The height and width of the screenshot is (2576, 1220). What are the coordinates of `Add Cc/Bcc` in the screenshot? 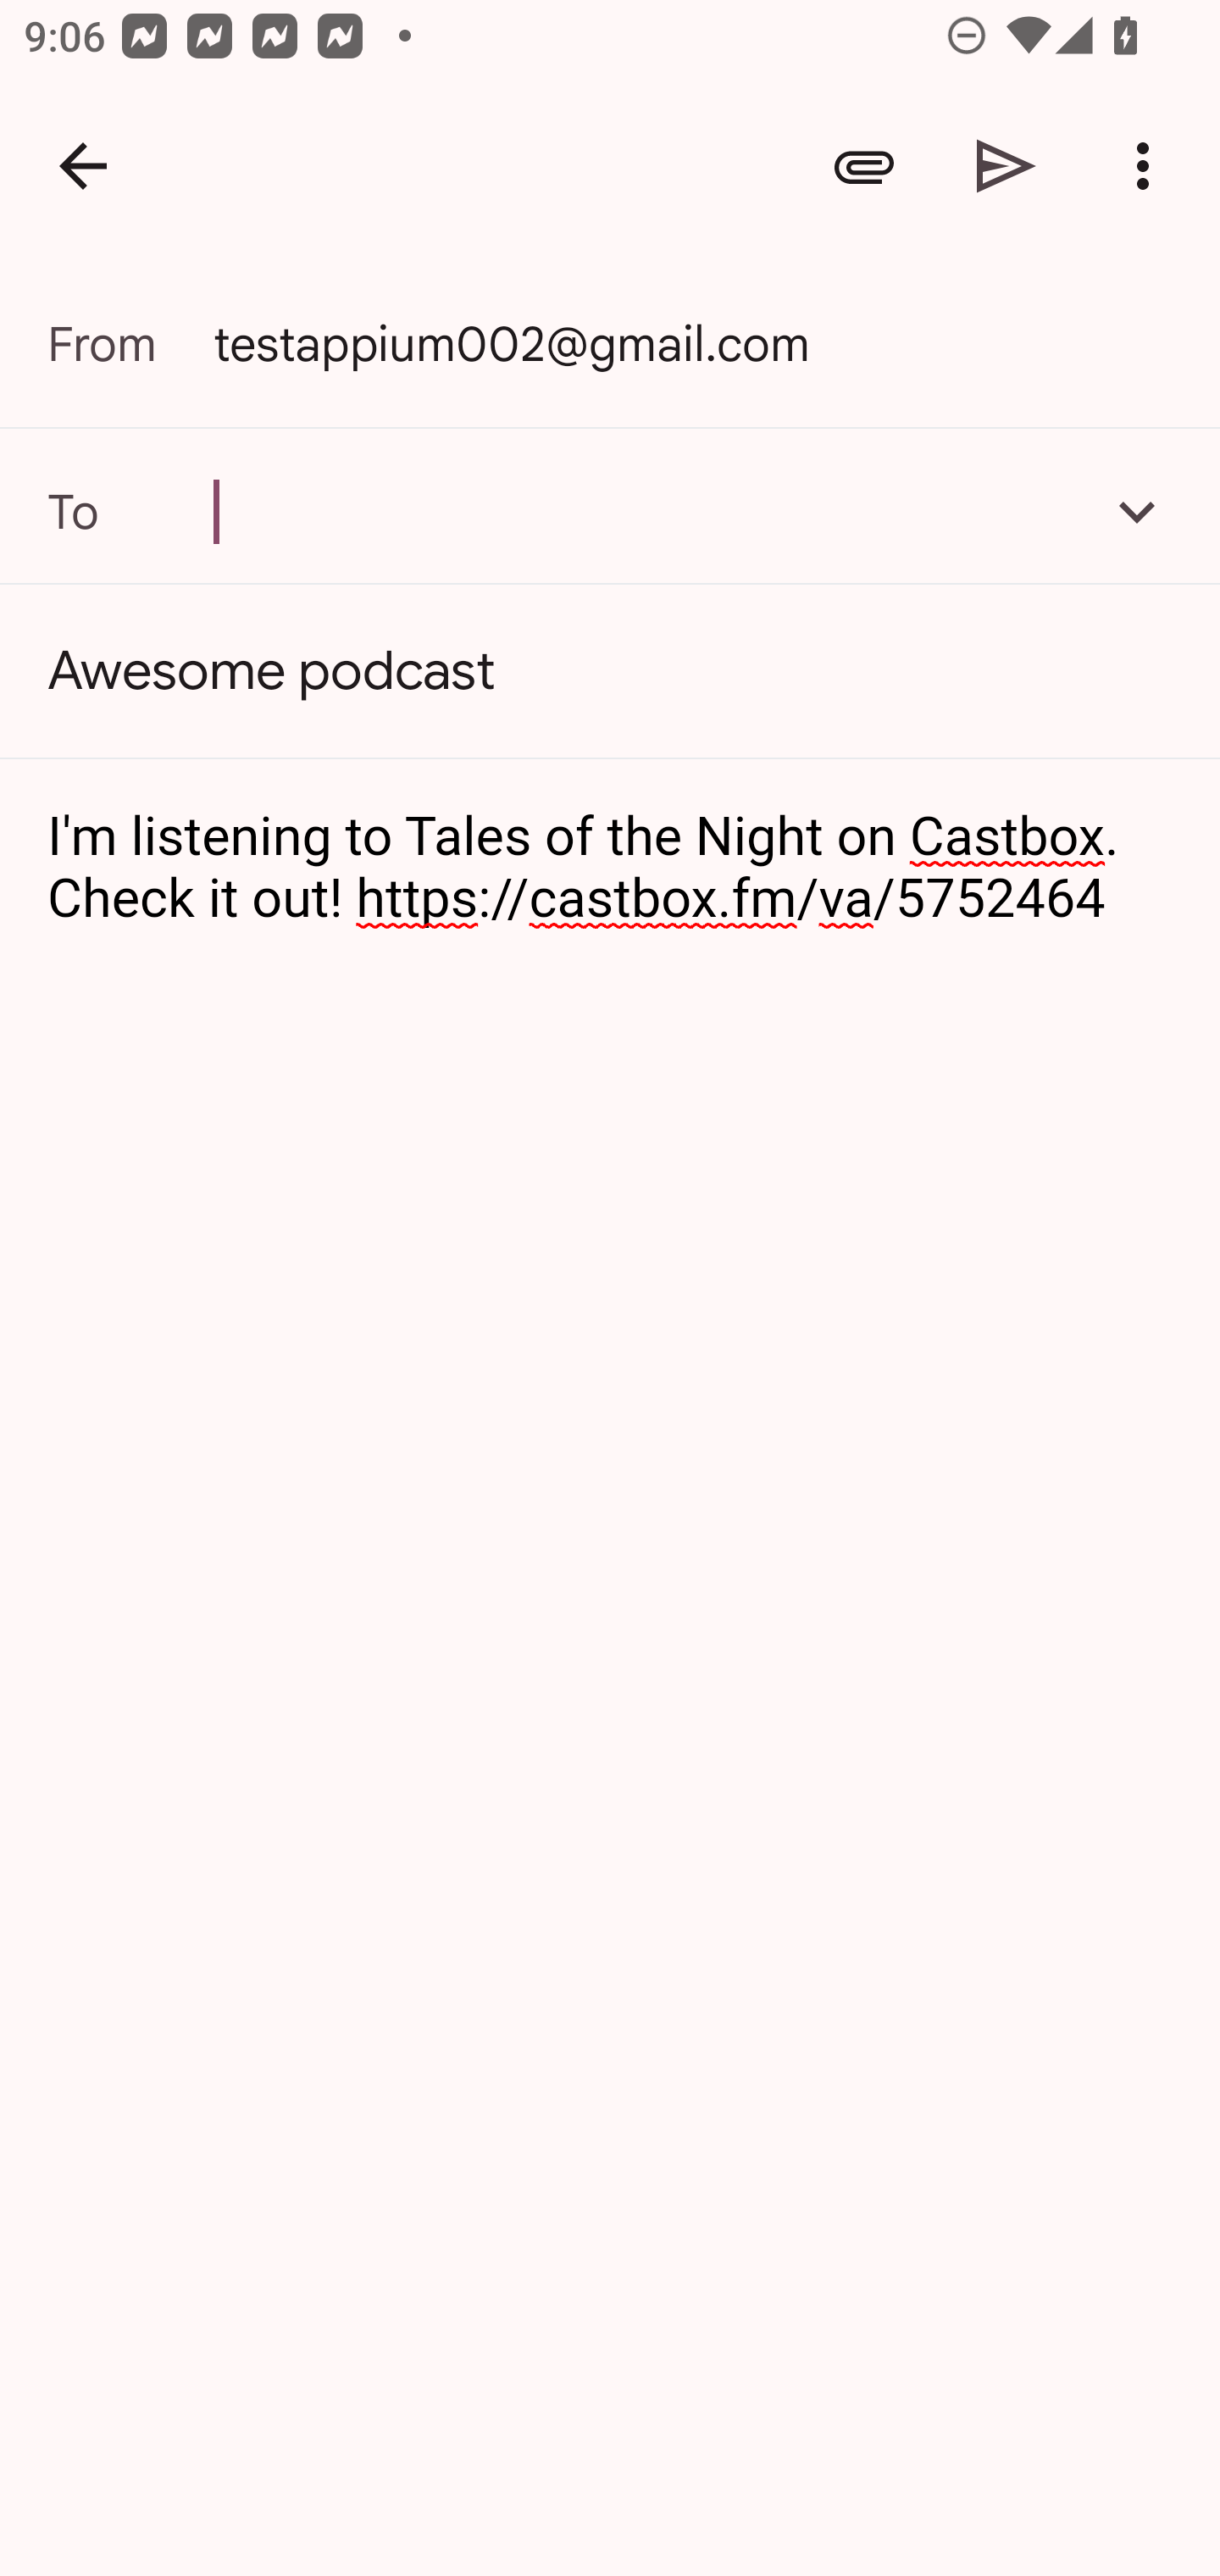 It's located at (1137, 511).